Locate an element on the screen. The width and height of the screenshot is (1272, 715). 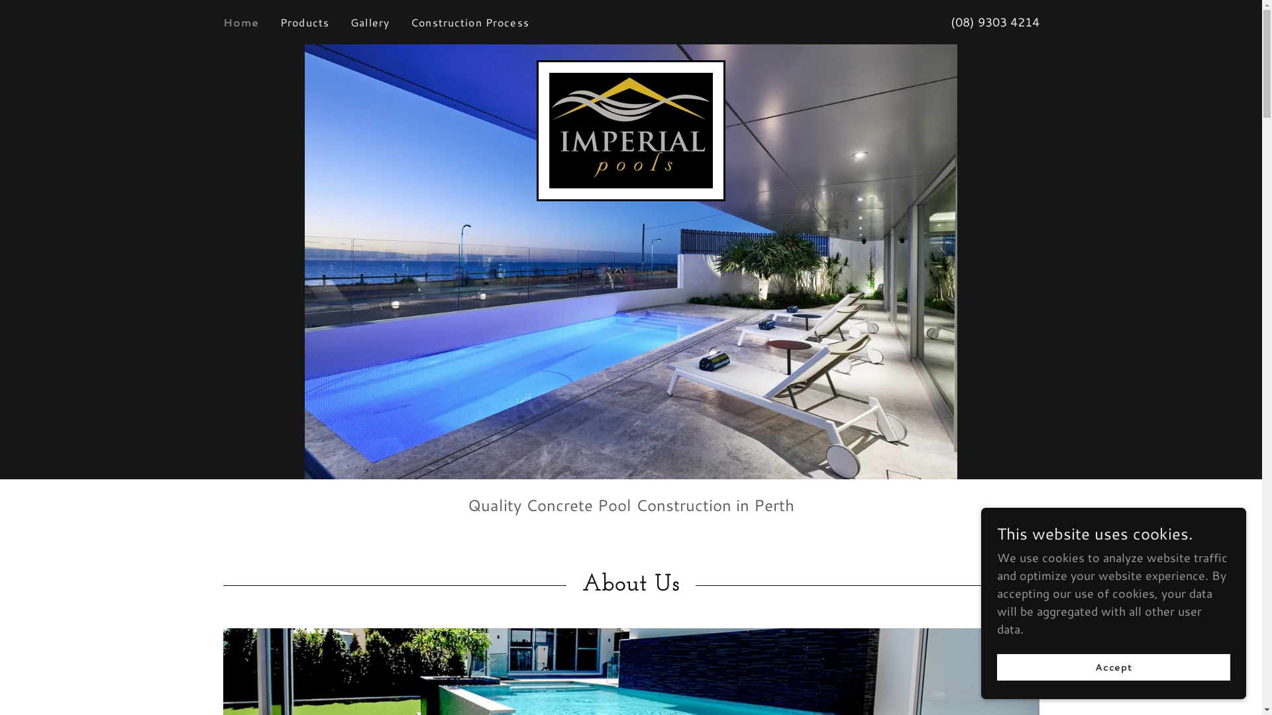
Construction Process is located at coordinates (470, 23).